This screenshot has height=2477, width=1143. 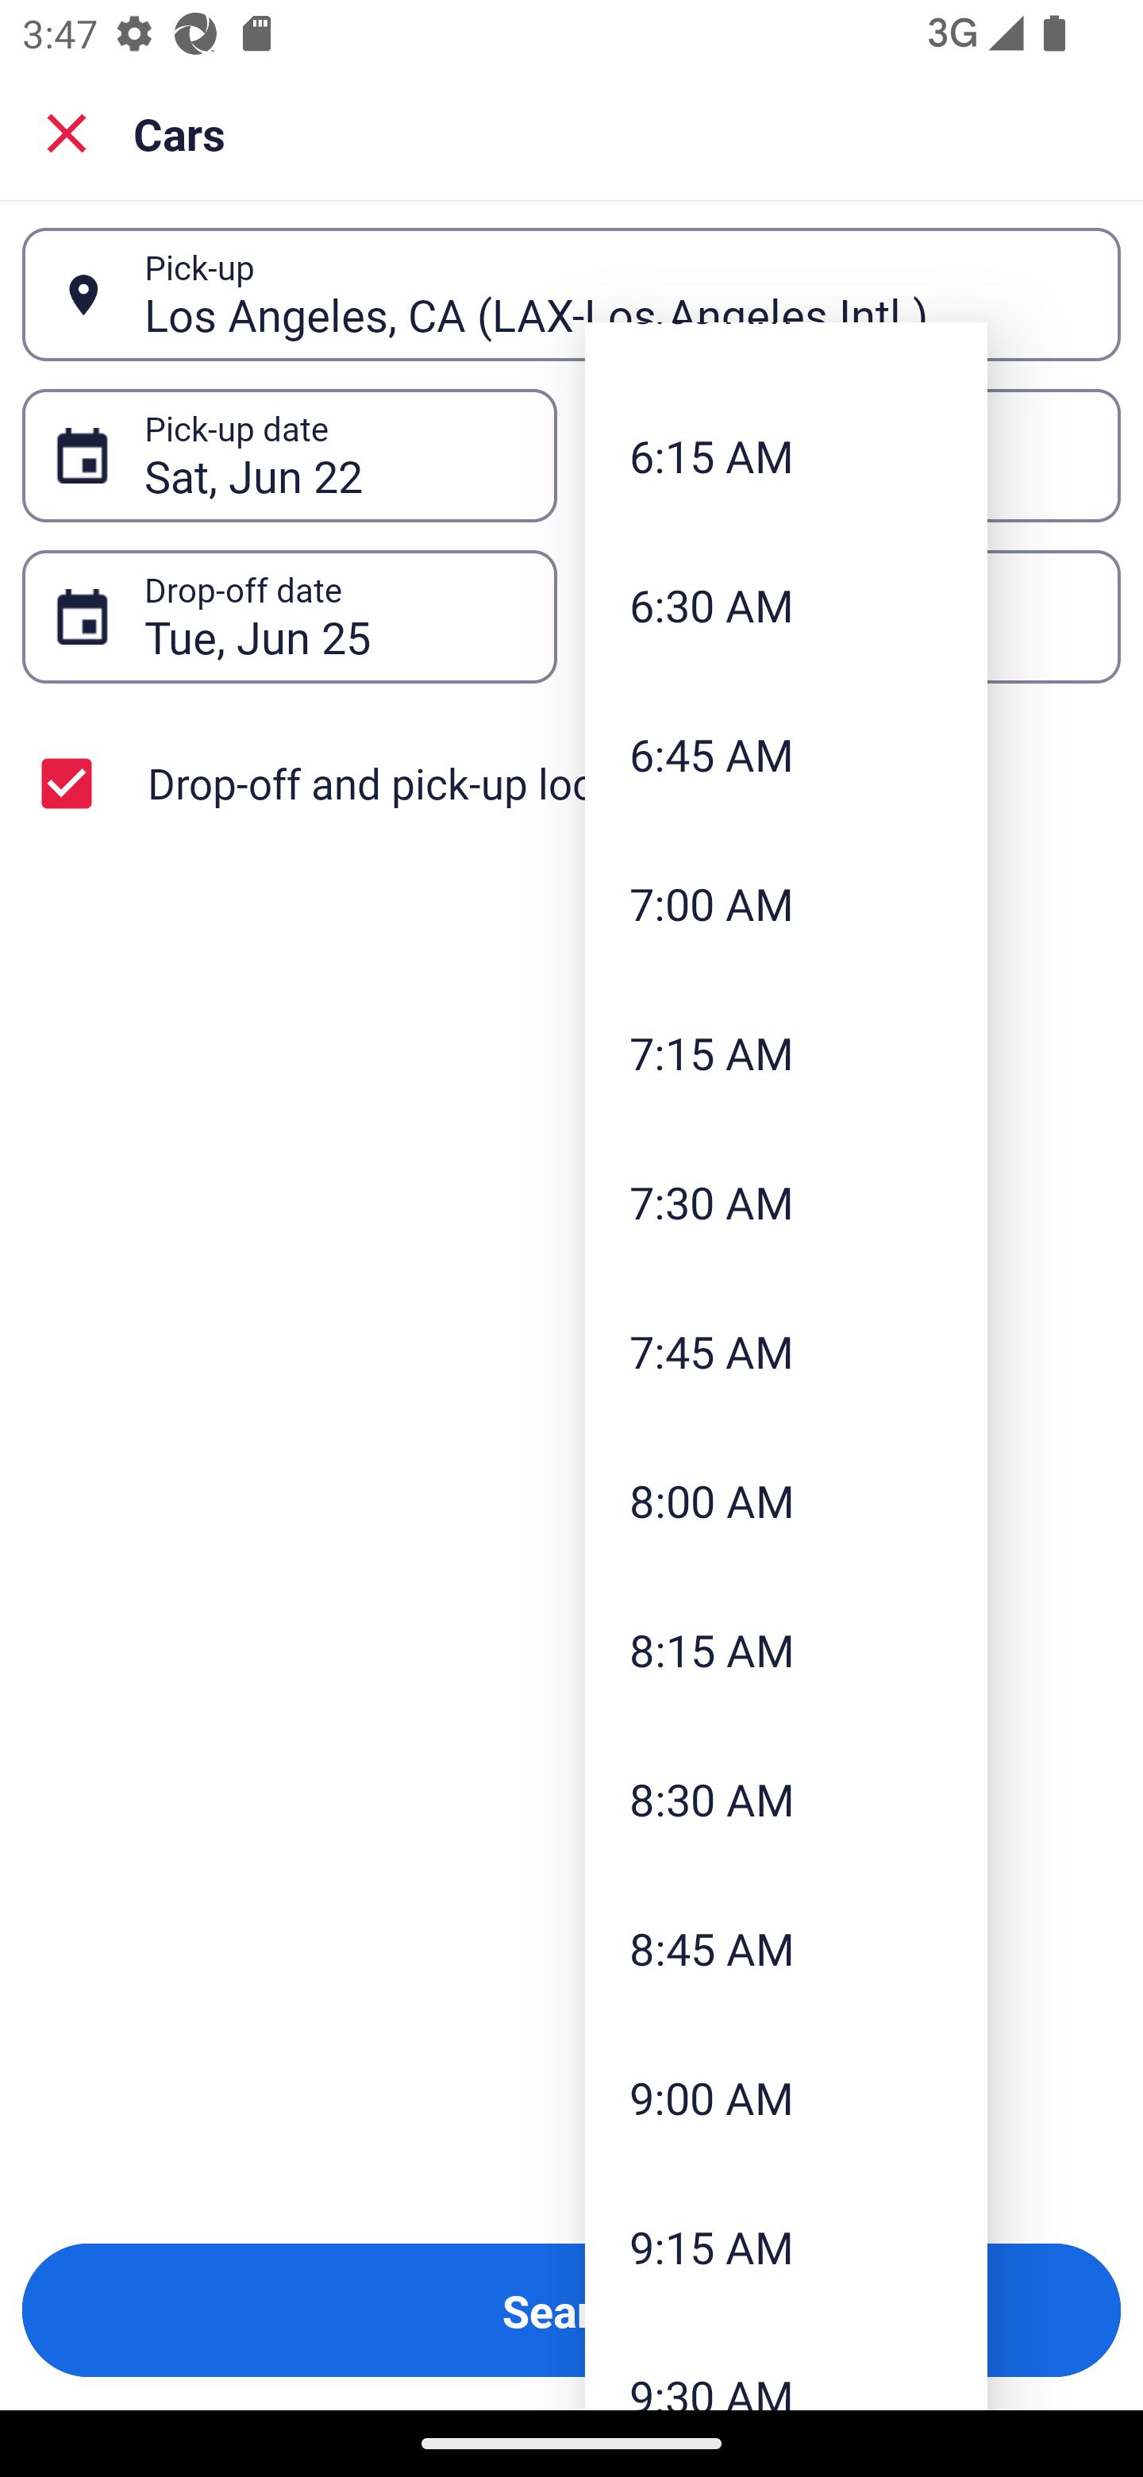 I want to click on 6:15 AM, so click(x=786, y=456).